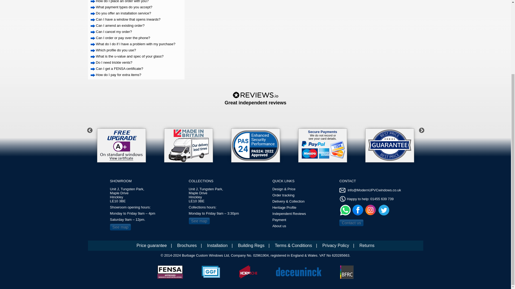 The image size is (515, 289). What do you see at coordinates (358, 210) in the screenshot?
I see `See us on Facebook` at bounding box center [358, 210].